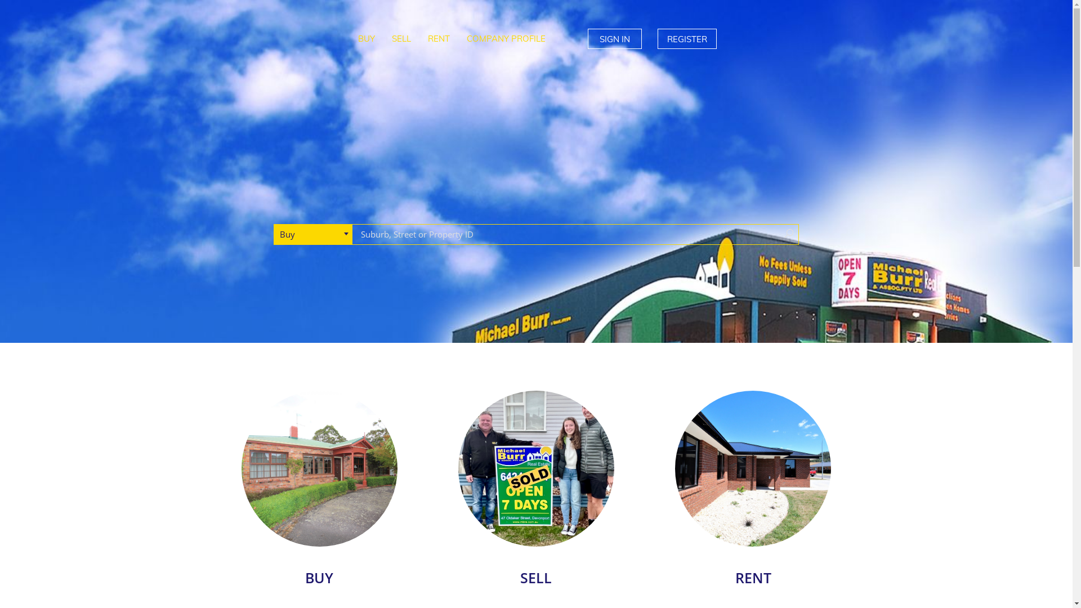 This screenshot has height=608, width=1081. What do you see at coordinates (536, 579) in the screenshot?
I see `SELL` at bounding box center [536, 579].